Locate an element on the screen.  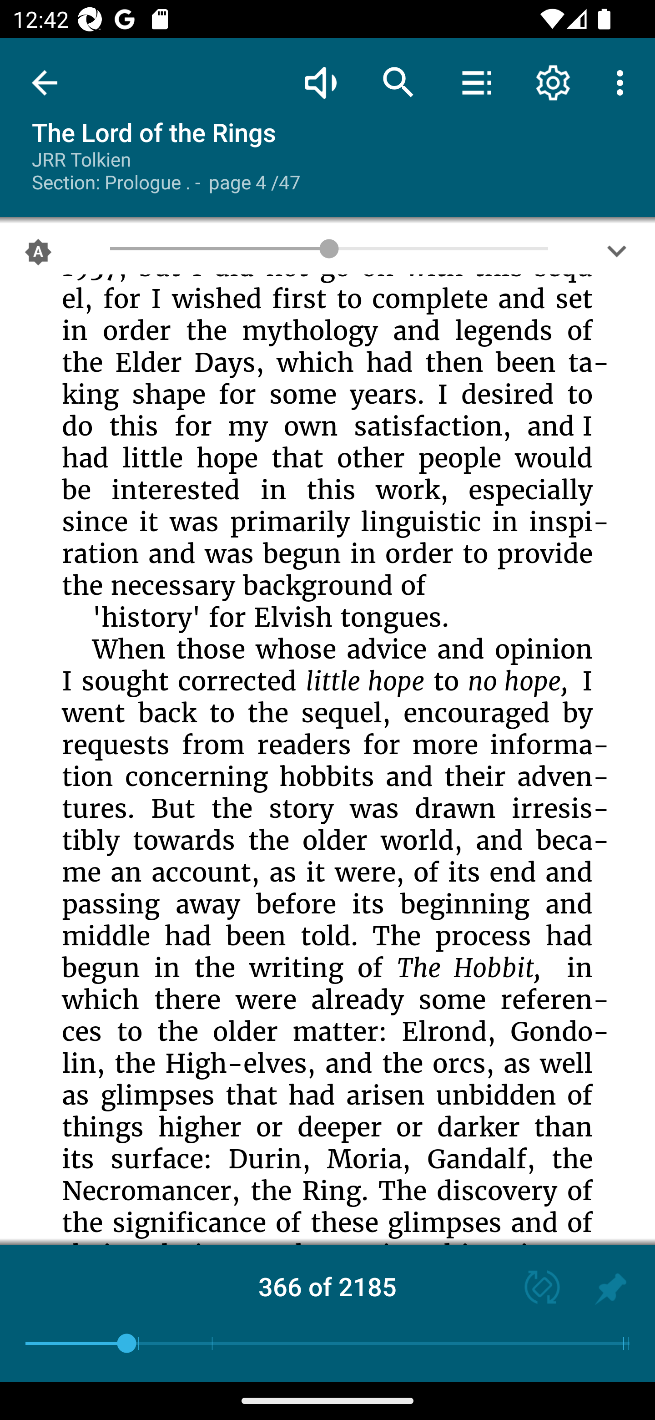
Screen brightness settings is located at coordinates (617, 255).